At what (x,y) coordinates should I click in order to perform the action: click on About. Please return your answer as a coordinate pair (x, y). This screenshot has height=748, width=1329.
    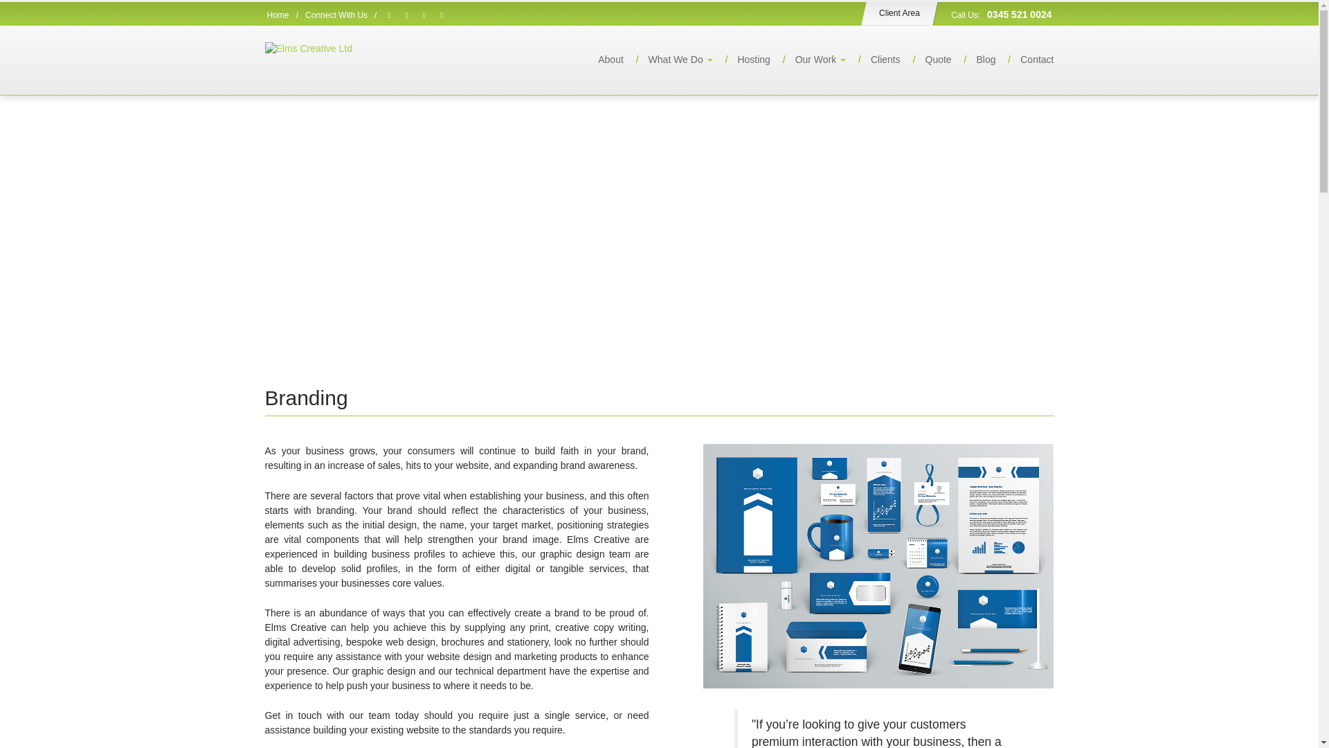
    Looking at the image, I should click on (601, 60).